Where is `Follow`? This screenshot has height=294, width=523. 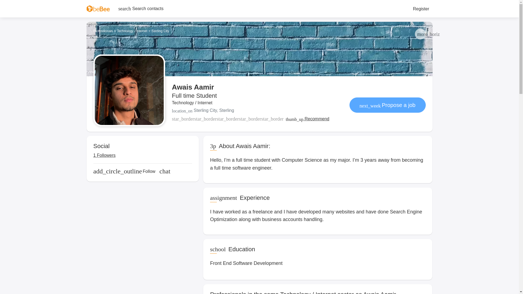
Follow is located at coordinates (124, 171).